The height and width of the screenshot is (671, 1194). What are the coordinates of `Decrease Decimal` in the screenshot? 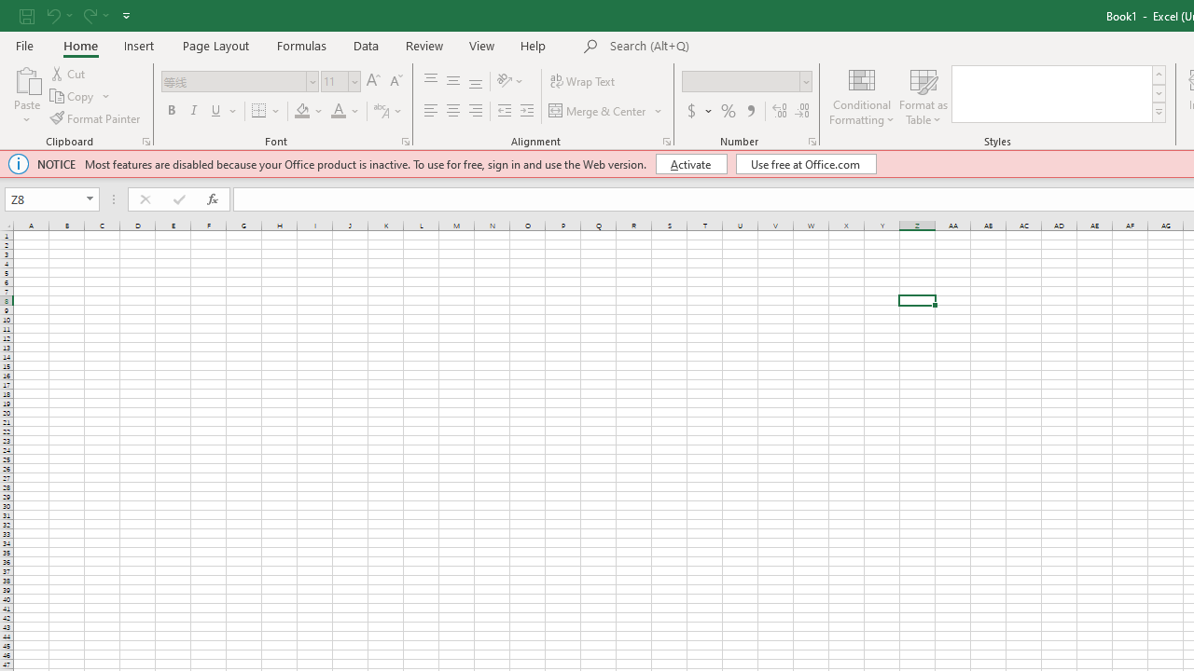 It's located at (801, 112).